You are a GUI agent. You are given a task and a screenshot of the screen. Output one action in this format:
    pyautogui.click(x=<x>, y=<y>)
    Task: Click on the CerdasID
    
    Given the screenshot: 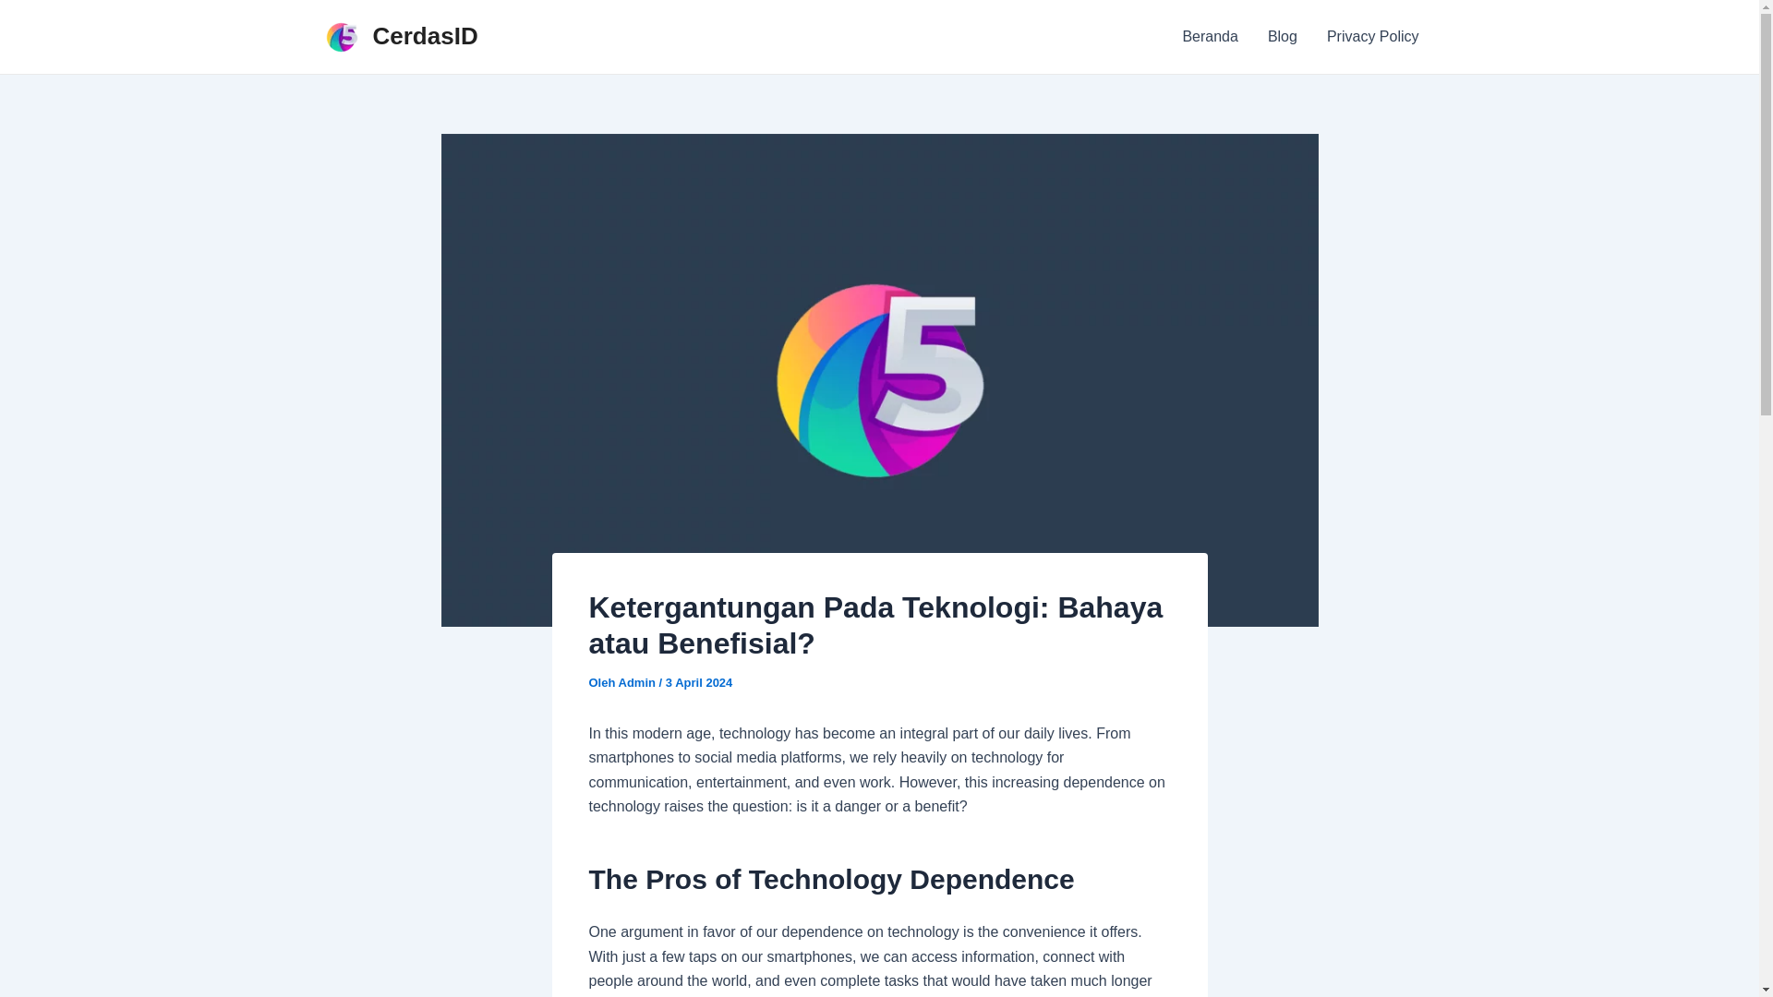 What is the action you would take?
    pyautogui.click(x=425, y=35)
    